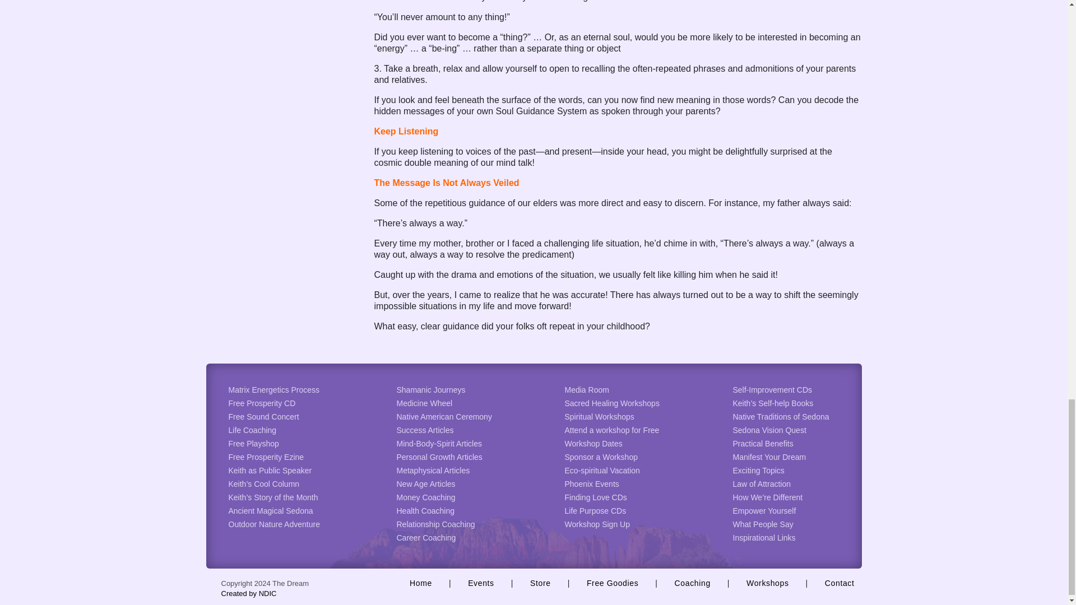 The width and height of the screenshot is (1076, 605). Describe the element at coordinates (439, 444) in the screenshot. I see `Mind-Body-Spirit Articles` at that location.